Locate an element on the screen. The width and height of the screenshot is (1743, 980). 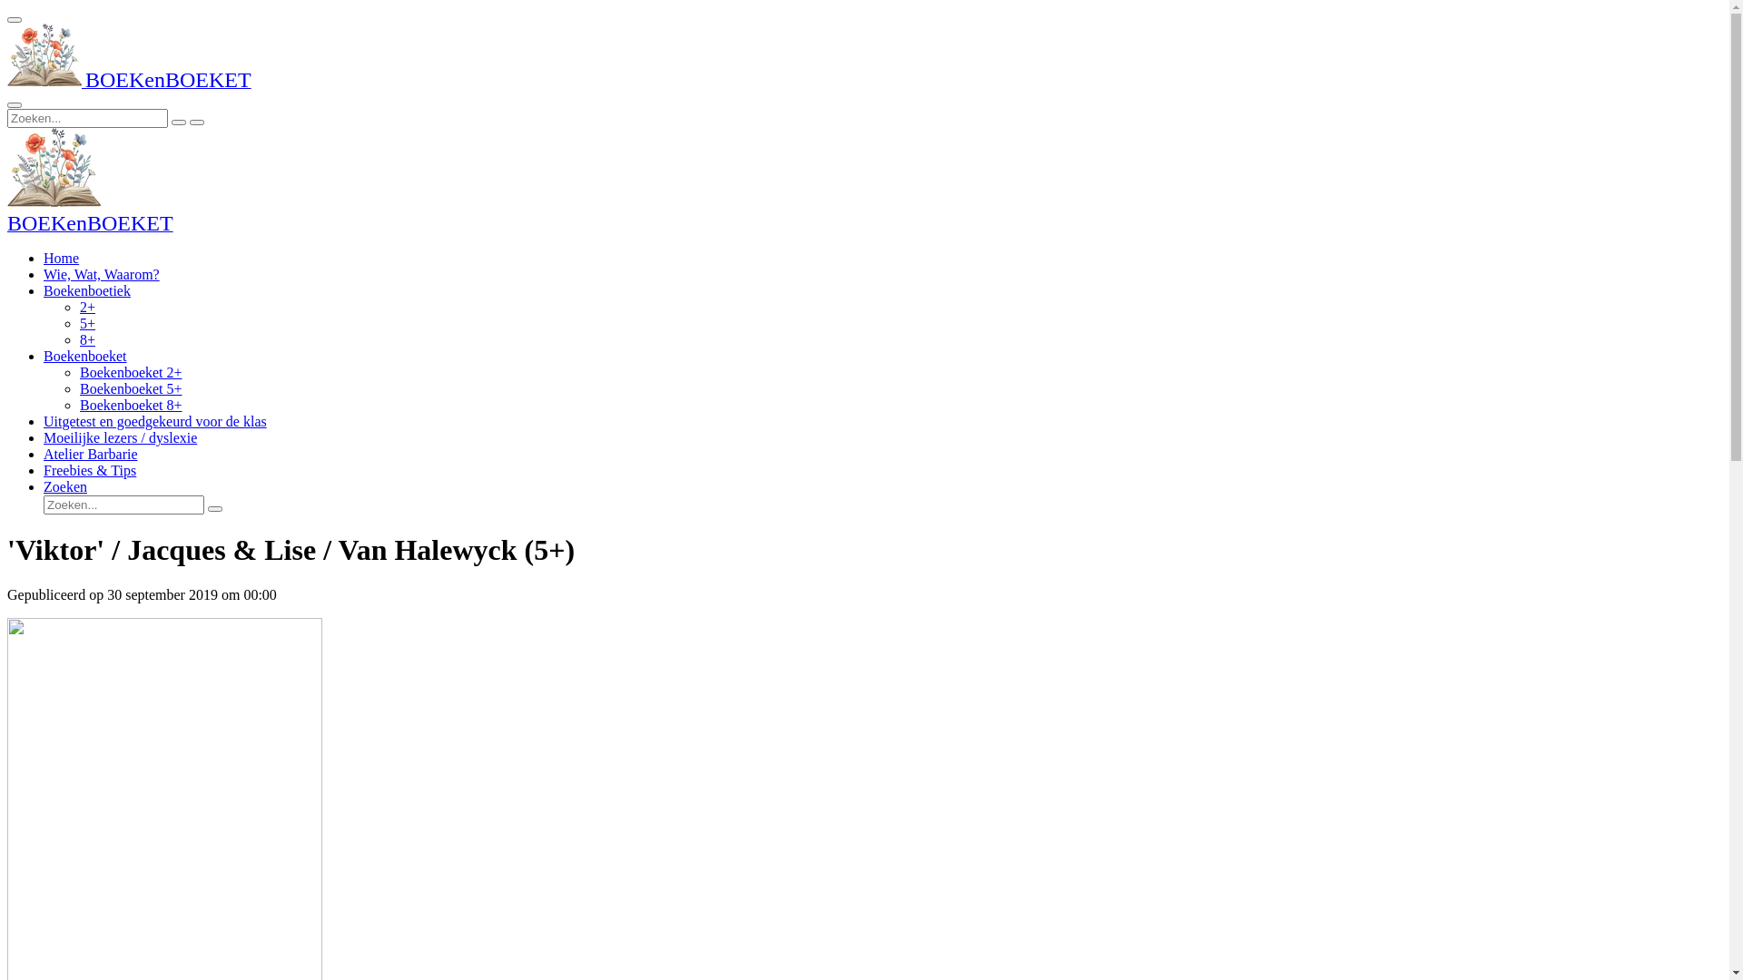
BOEKenBOEKET is located at coordinates (54, 168).